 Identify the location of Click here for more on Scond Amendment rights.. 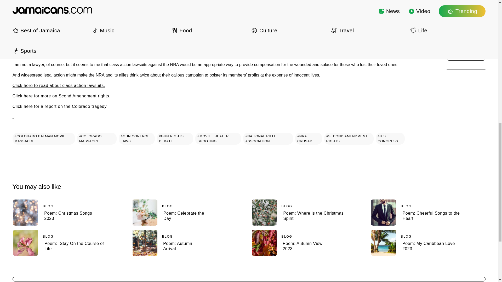
(61, 96).